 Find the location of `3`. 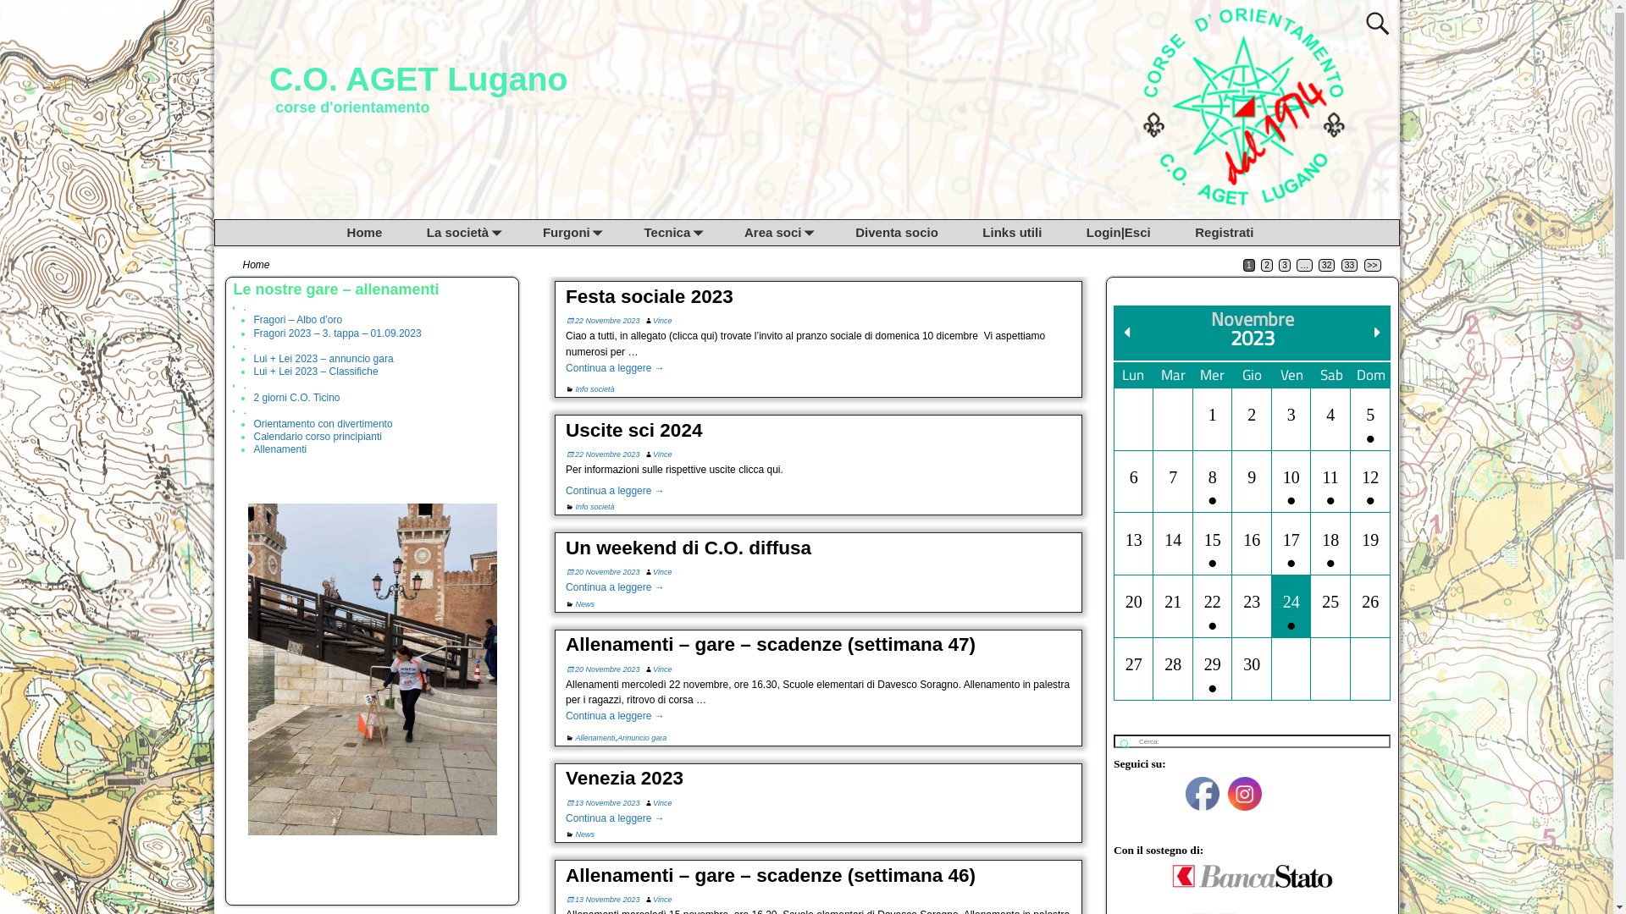

3 is located at coordinates (1285, 266).